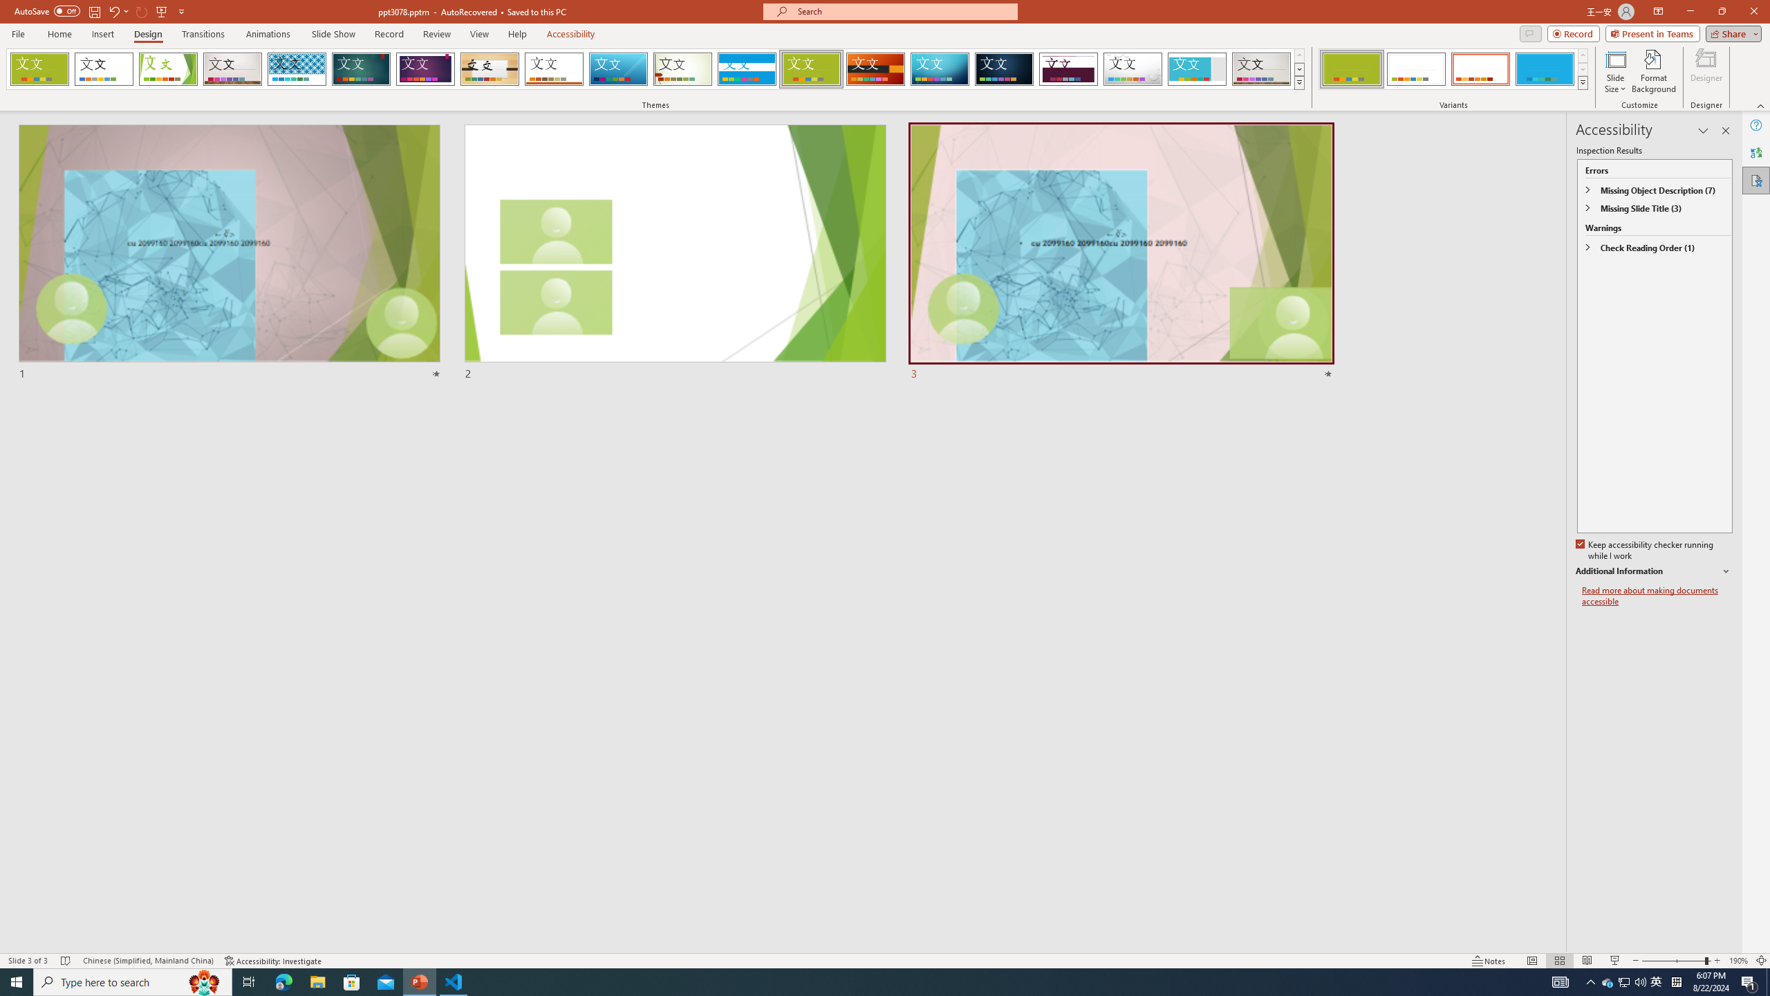 The width and height of the screenshot is (1770, 996). I want to click on Ion, so click(361, 69).